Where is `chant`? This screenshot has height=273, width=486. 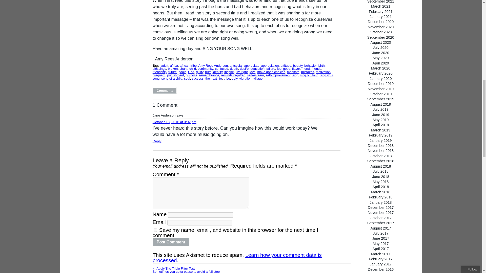
chant is located at coordinates (183, 68).